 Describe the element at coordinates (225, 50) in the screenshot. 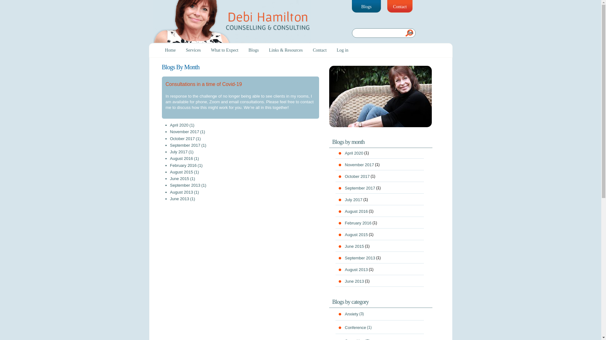

I see `What to Expect` at that location.